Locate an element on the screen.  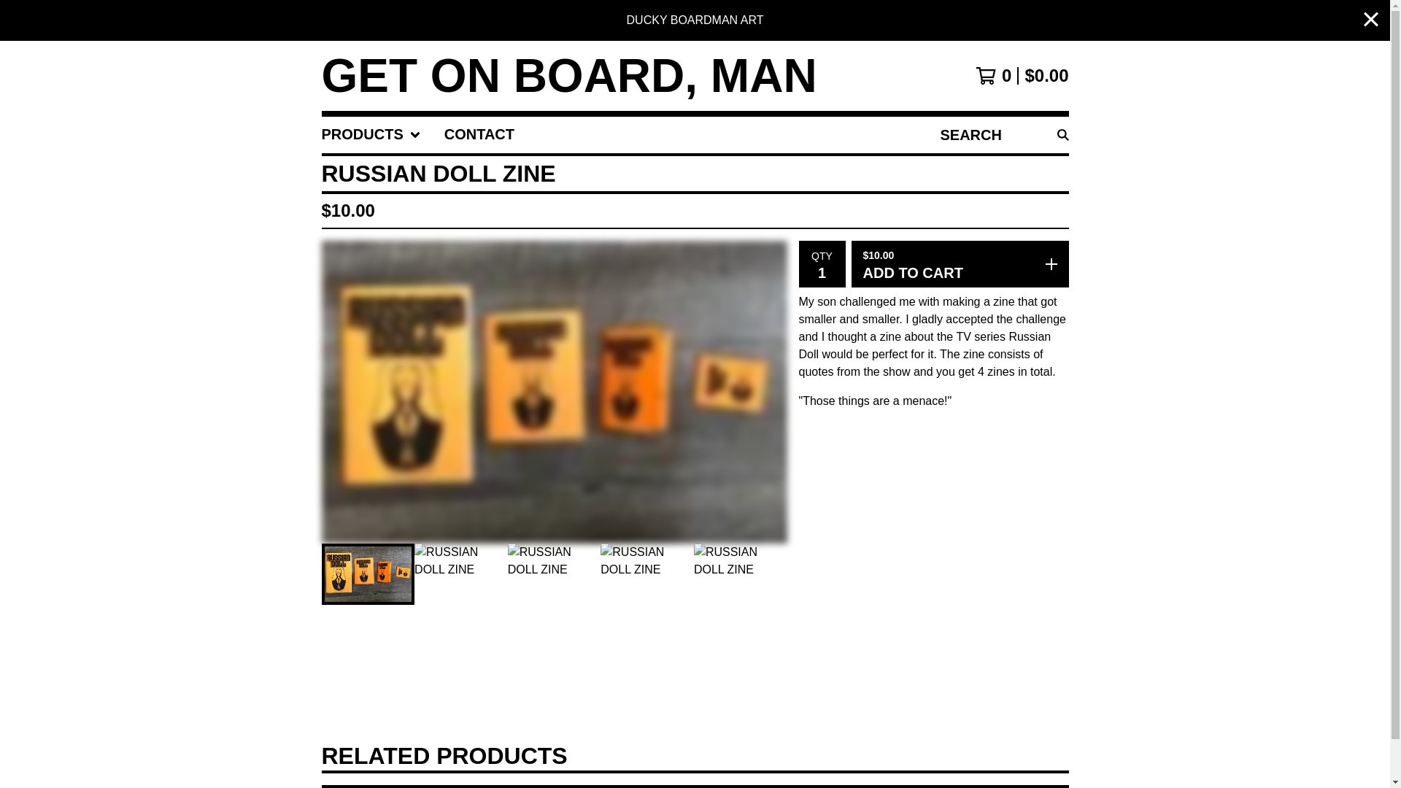
CONTACT is located at coordinates (479, 134).